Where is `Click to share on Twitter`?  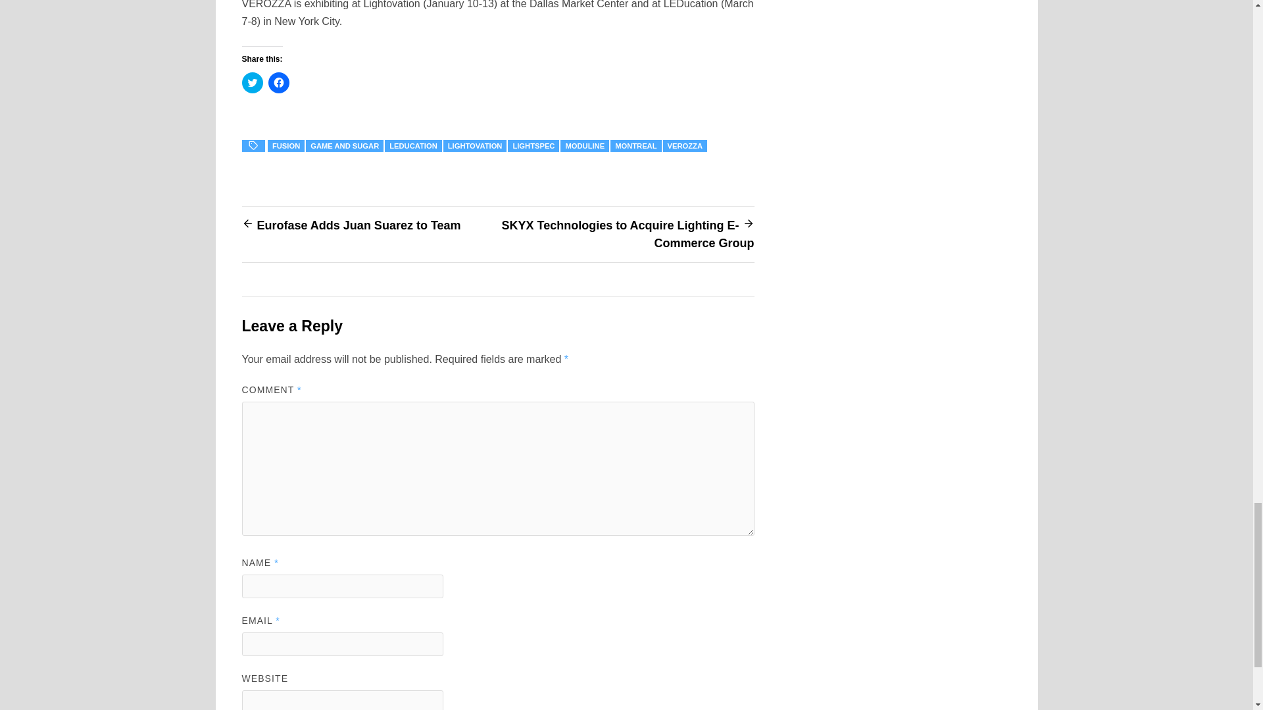
Click to share on Twitter is located at coordinates (253, 83).